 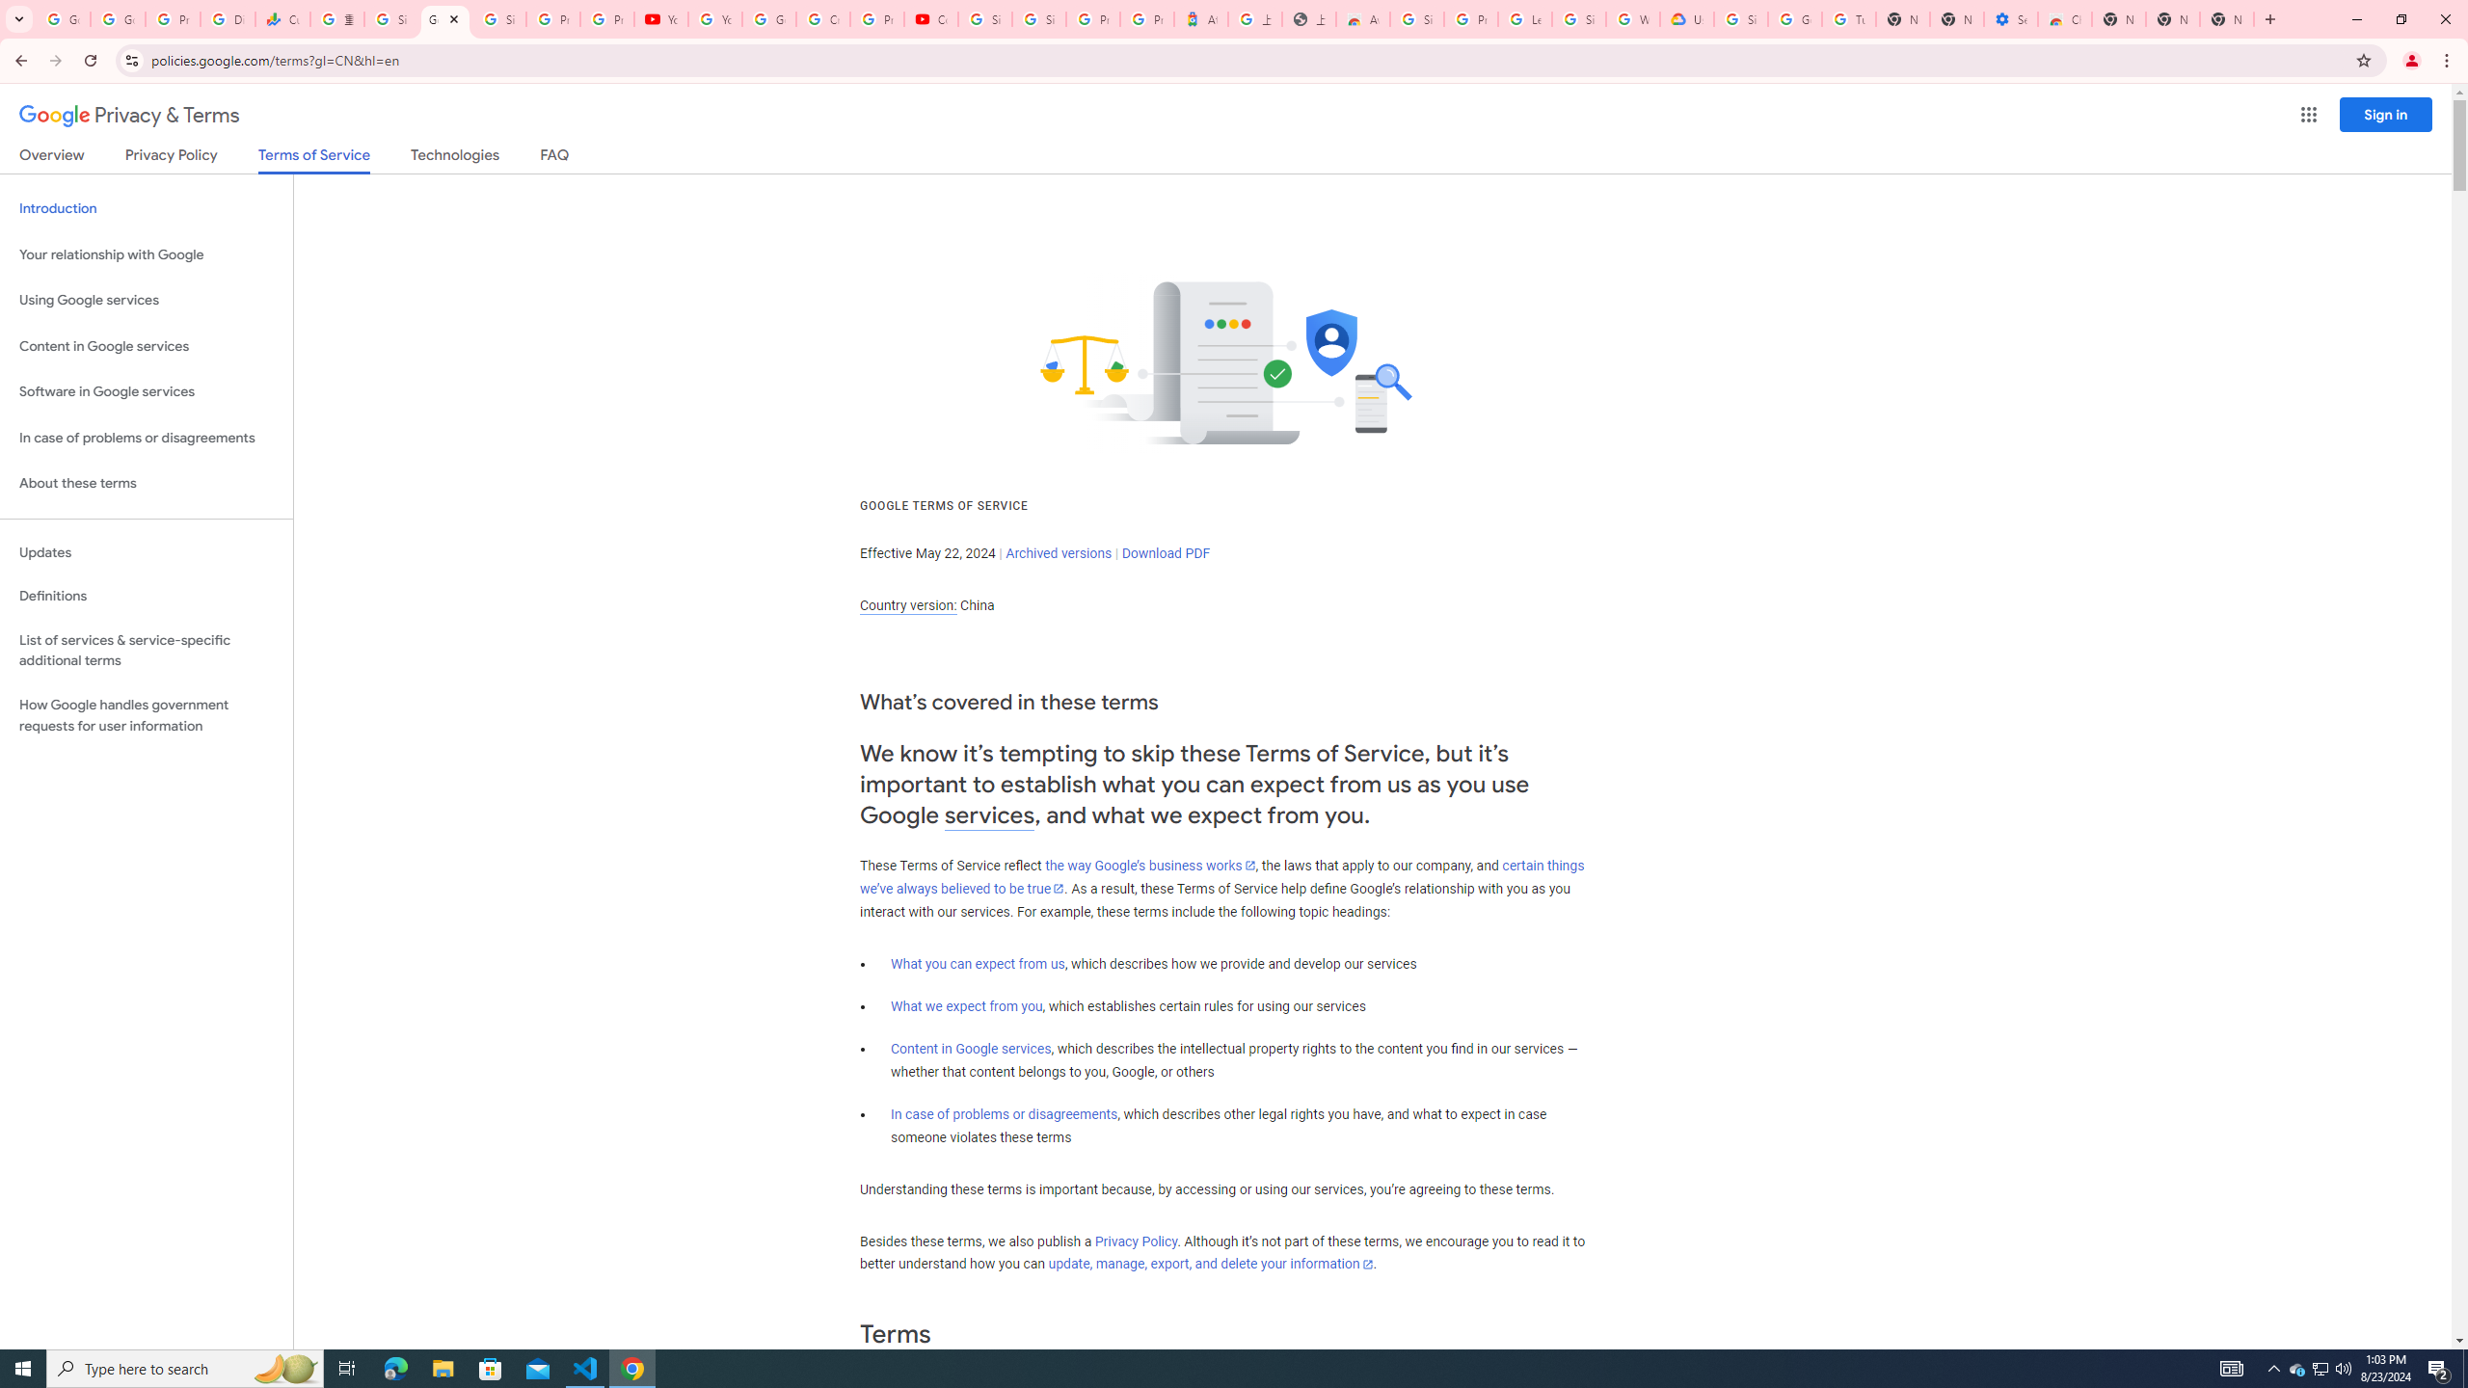 What do you see at coordinates (2118, 19) in the screenshot?
I see `New Tab` at bounding box center [2118, 19].